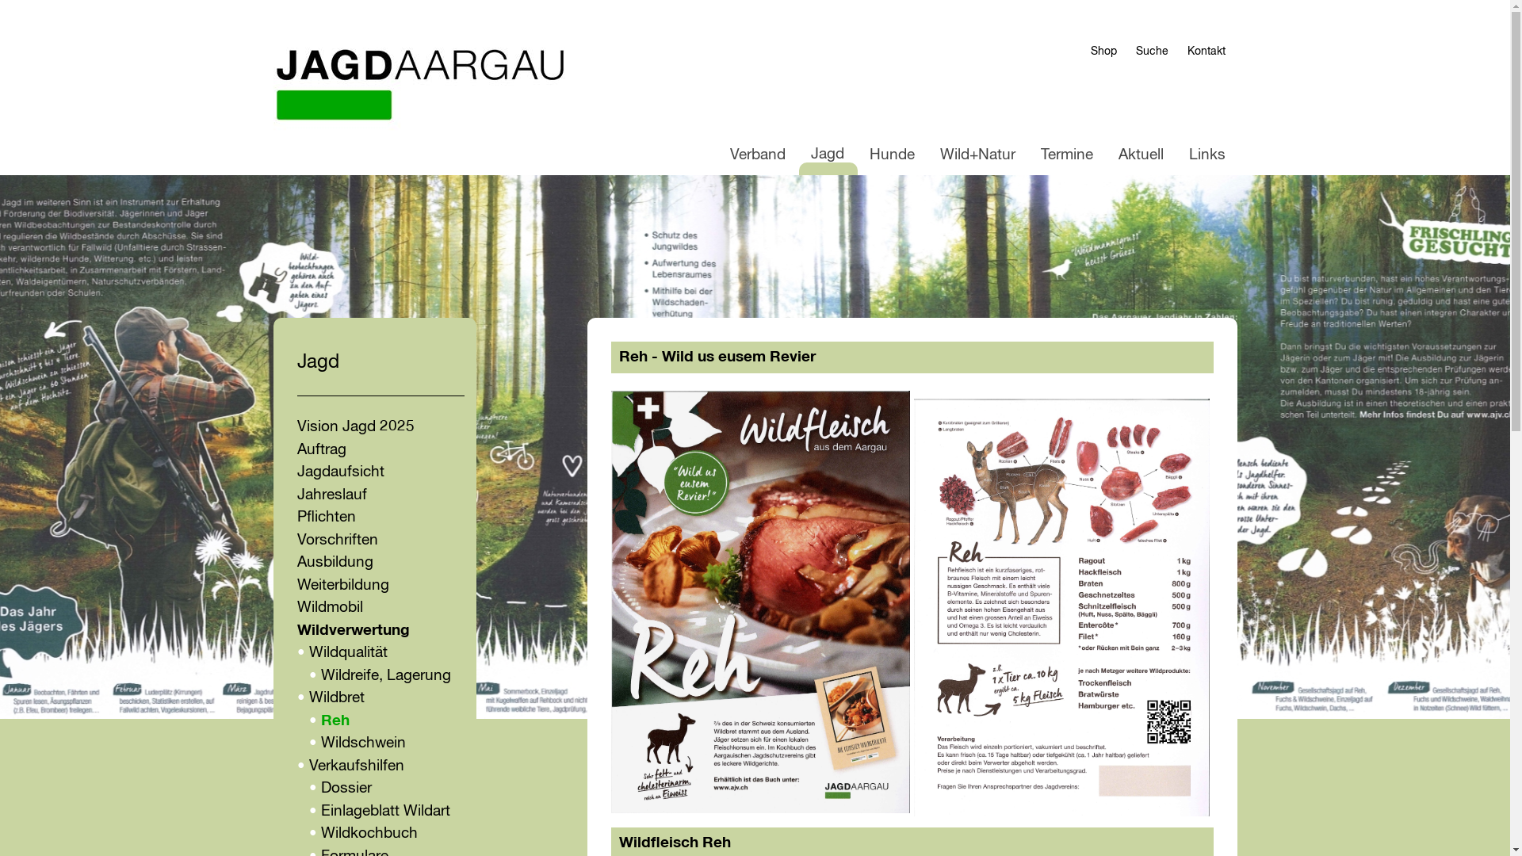 Image resolution: width=1522 pixels, height=856 pixels. What do you see at coordinates (385, 675) in the screenshot?
I see `Wildreife, Lagerung` at bounding box center [385, 675].